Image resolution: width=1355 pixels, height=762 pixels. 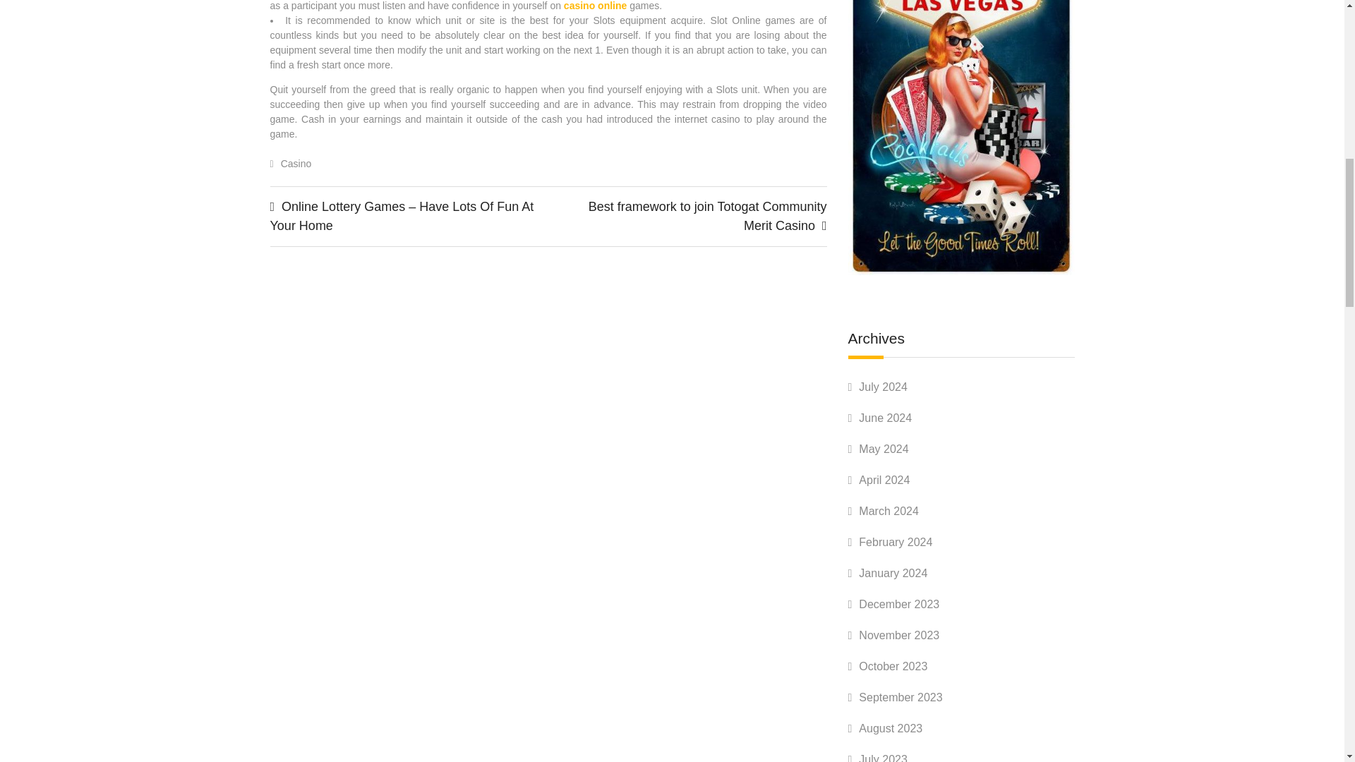 I want to click on Casino, so click(x=296, y=163).